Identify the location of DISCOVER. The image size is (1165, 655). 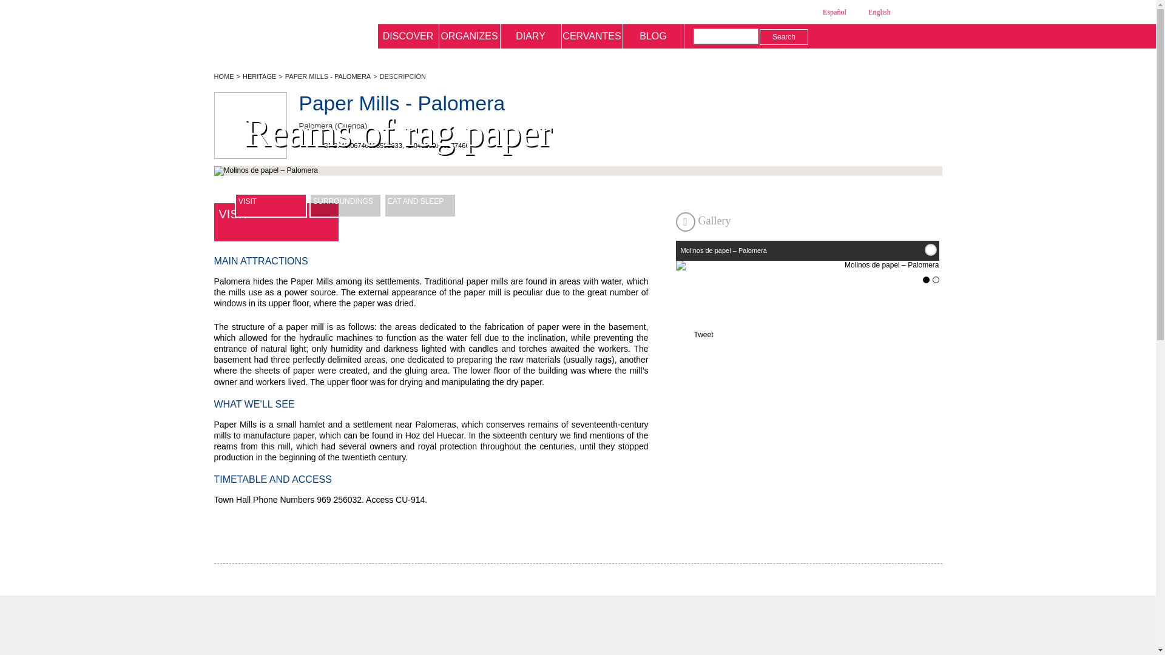
(408, 36).